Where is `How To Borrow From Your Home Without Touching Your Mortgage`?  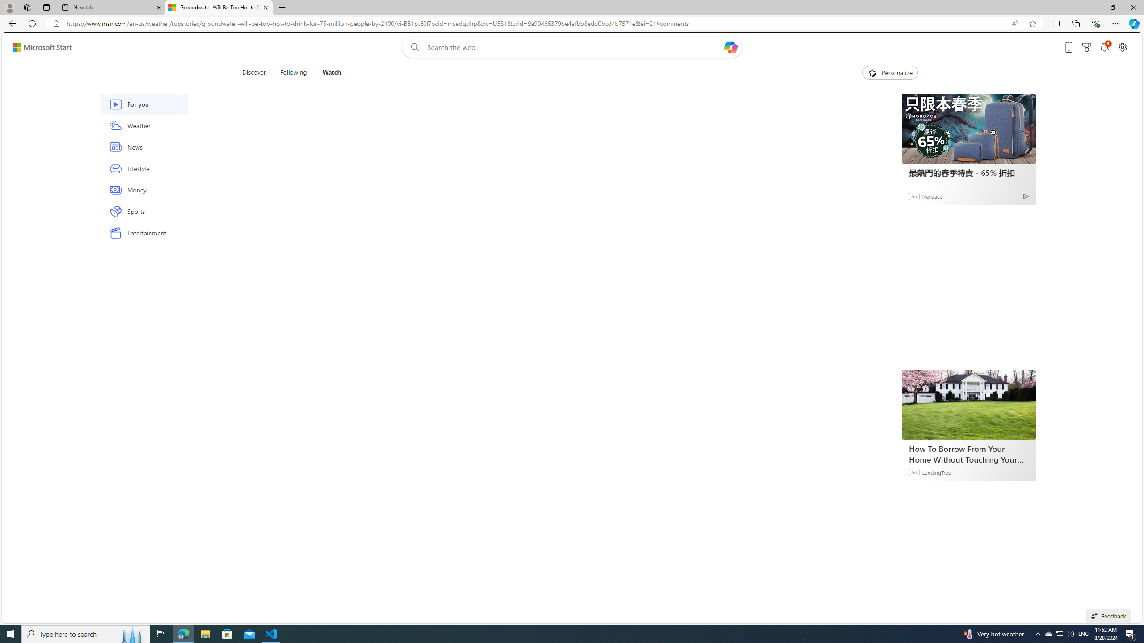 How To Borrow From Your Home Without Touching Your Mortgage is located at coordinates (968, 405).